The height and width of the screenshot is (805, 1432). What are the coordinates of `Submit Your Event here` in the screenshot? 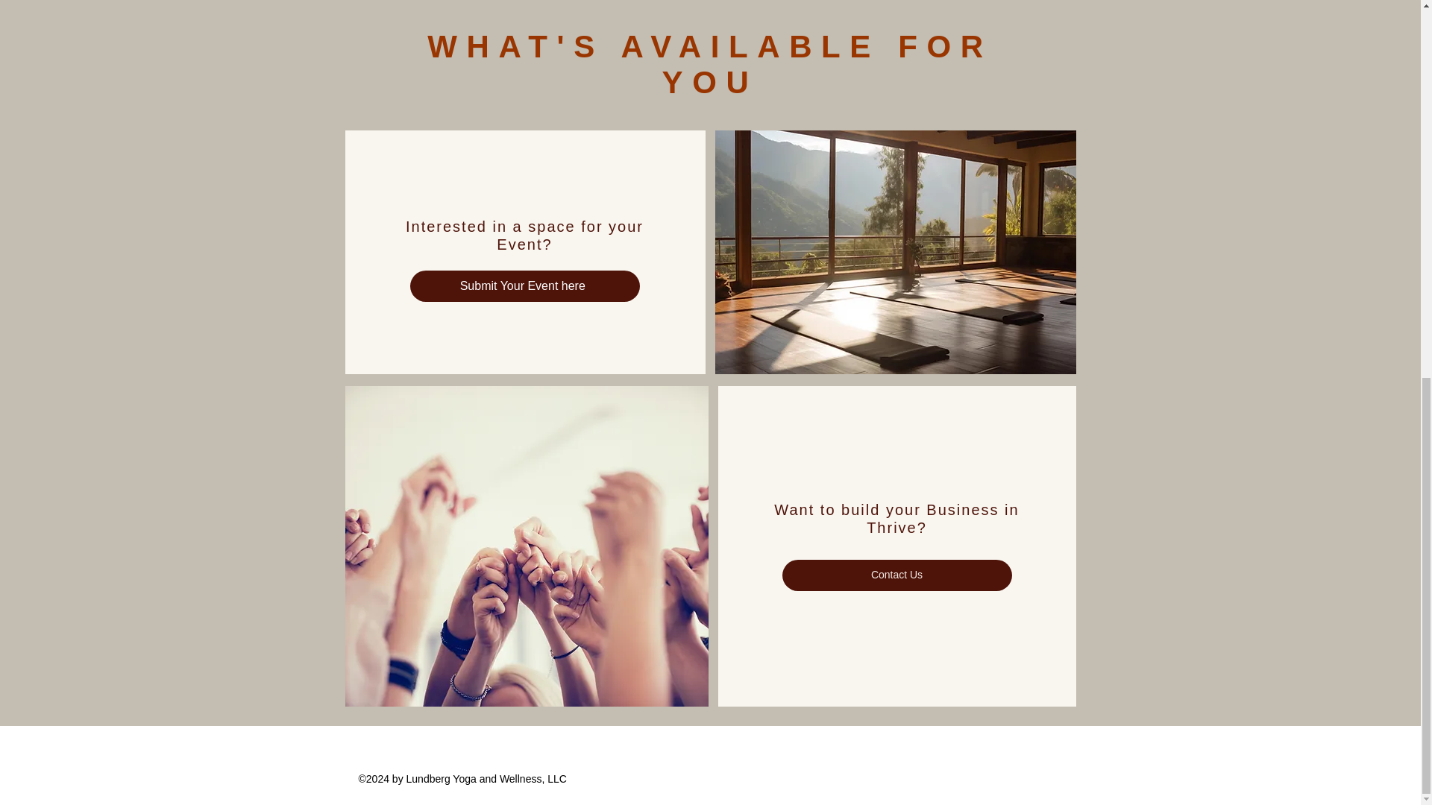 It's located at (525, 286).